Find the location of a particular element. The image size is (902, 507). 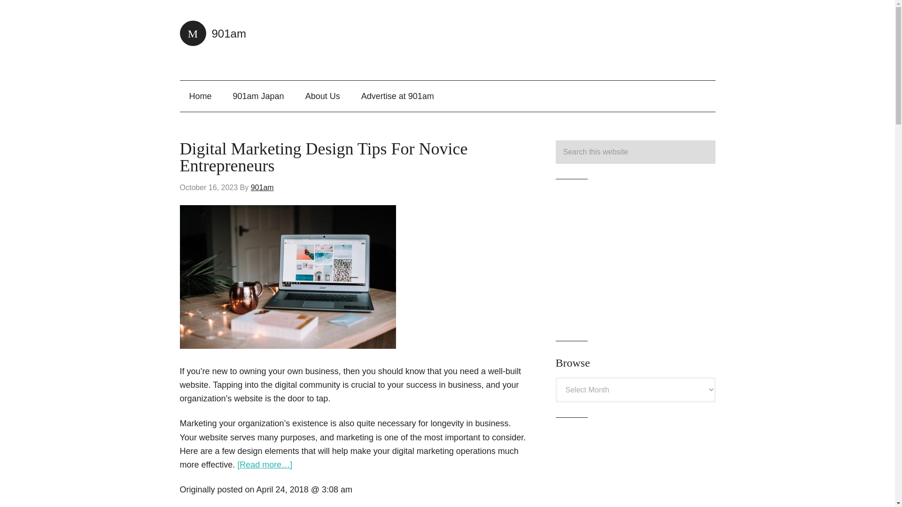

About Us is located at coordinates (322, 96).